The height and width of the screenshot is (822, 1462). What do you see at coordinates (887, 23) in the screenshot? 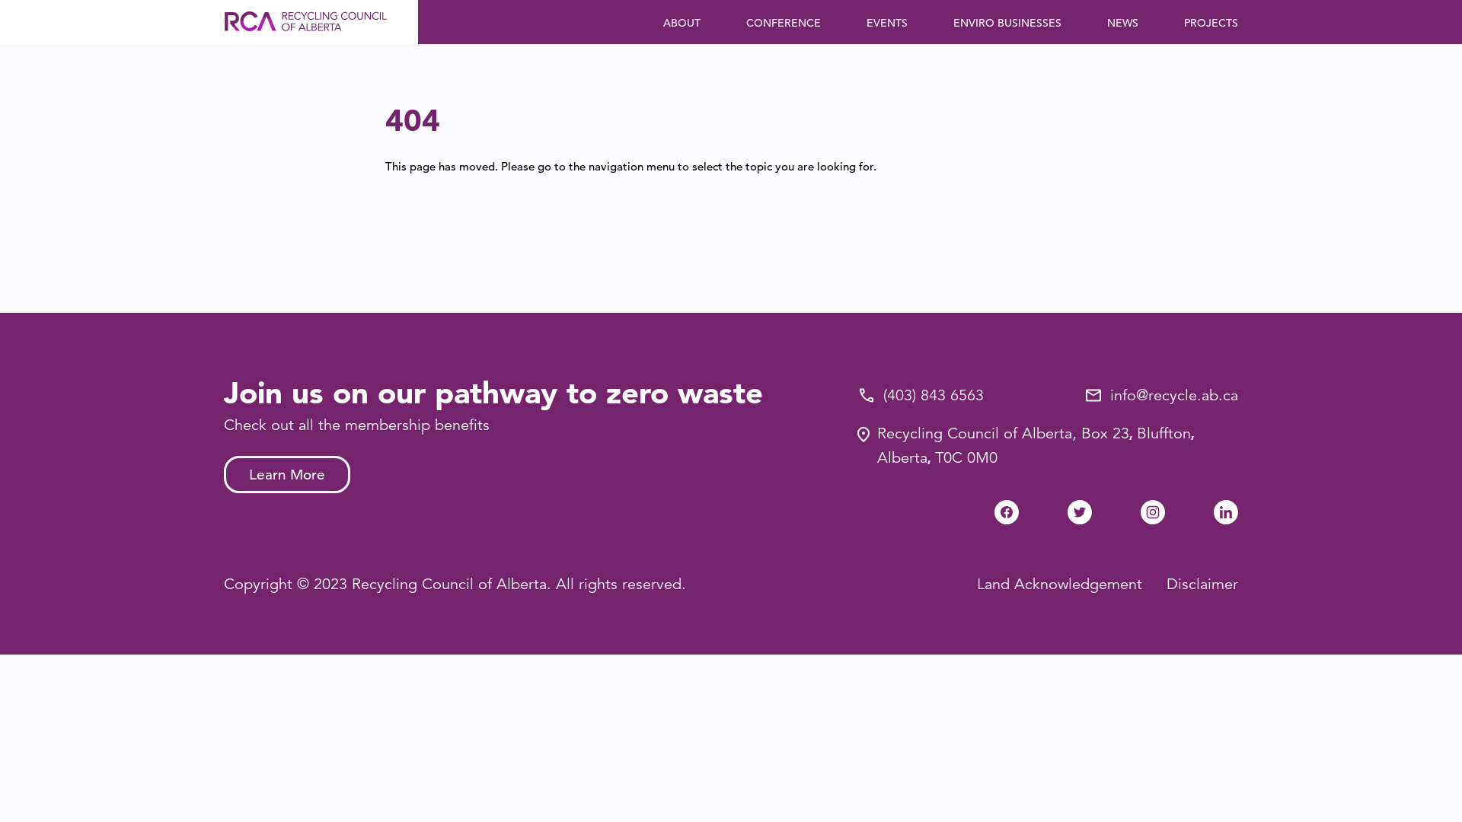
I see `EVENTS` at bounding box center [887, 23].